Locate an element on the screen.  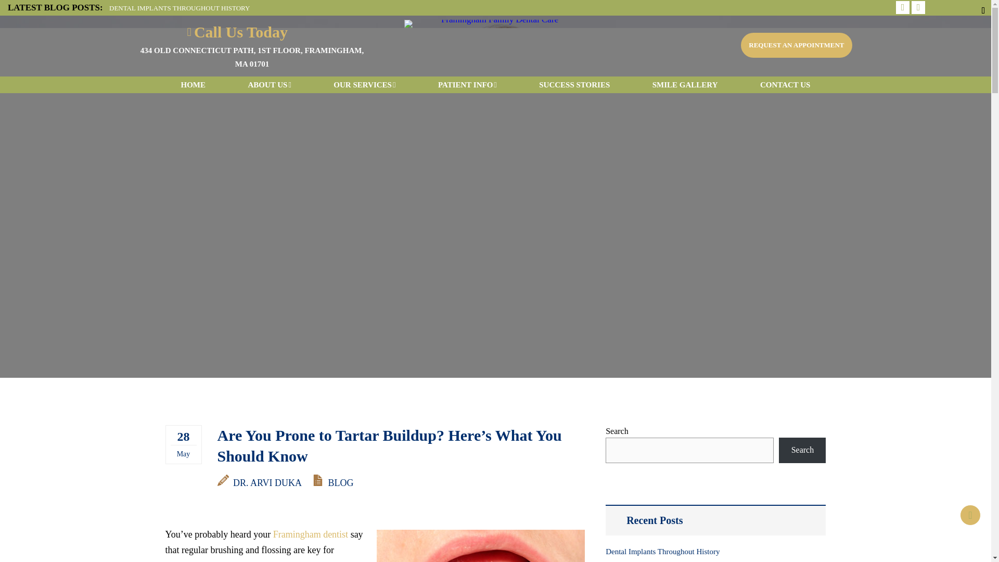
HOME is located at coordinates (193, 85).